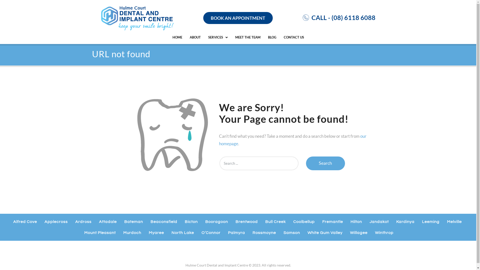 The width and height of the screenshot is (480, 270). What do you see at coordinates (191, 222) in the screenshot?
I see `Bicton` at bounding box center [191, 222].